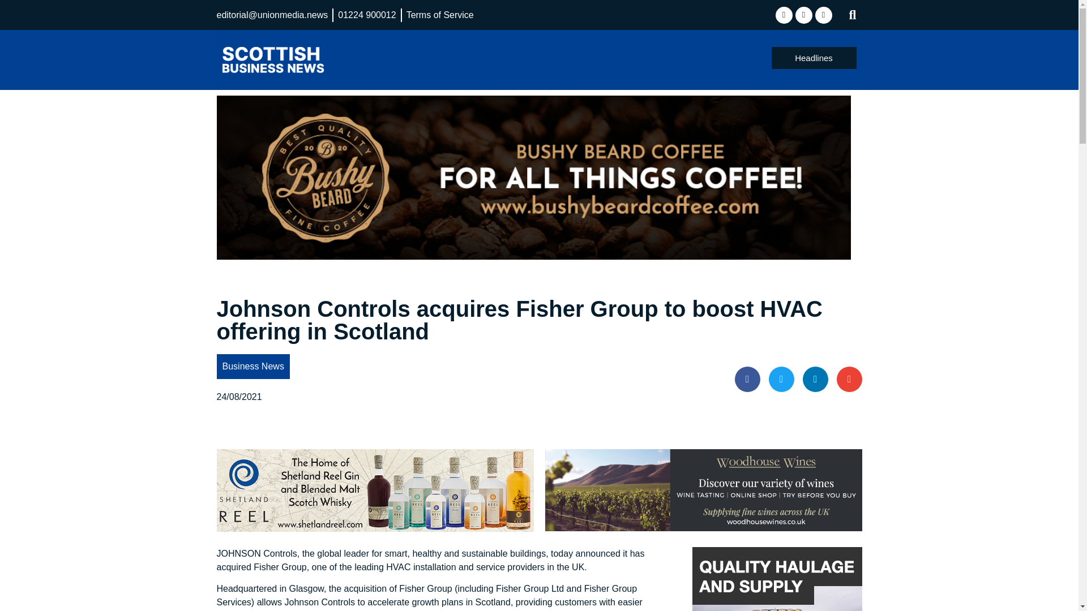 This screenshot has width=1087, height=611. I want to click on People, so click(548, 59).